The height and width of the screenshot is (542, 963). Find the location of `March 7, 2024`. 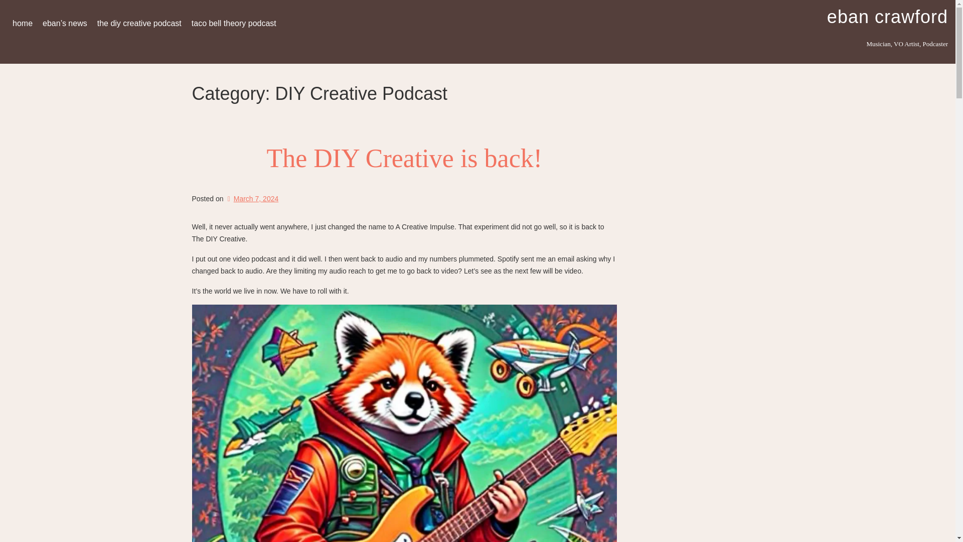

March 7, 2024 is located at coordinates (252, 198).